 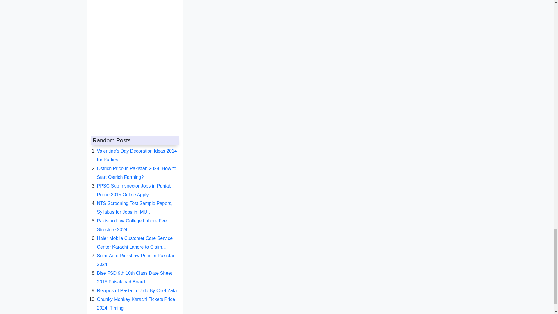 I want to click on Chunky Monkey Karachi Tickets Price 2024, Timing, so click(x=136, y=299).